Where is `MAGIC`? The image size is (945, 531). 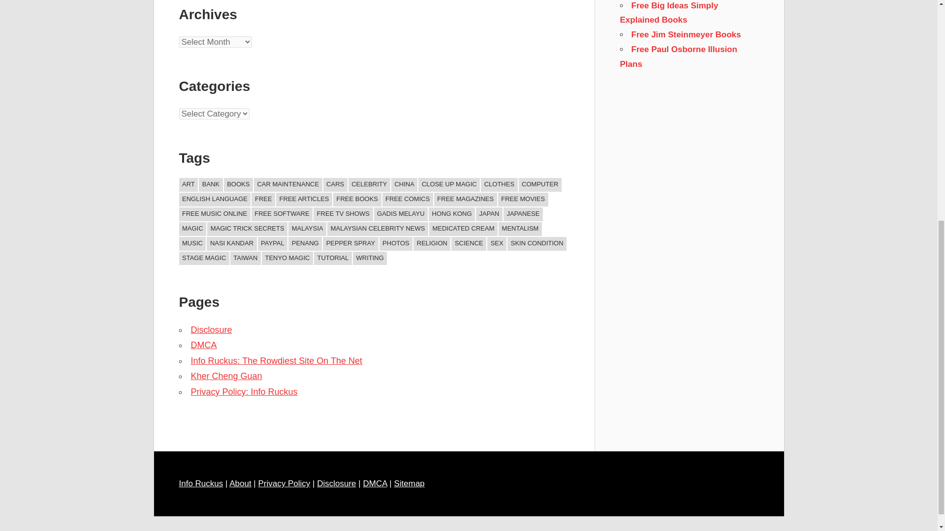 MAGIC is located at coordinates (193, 229).